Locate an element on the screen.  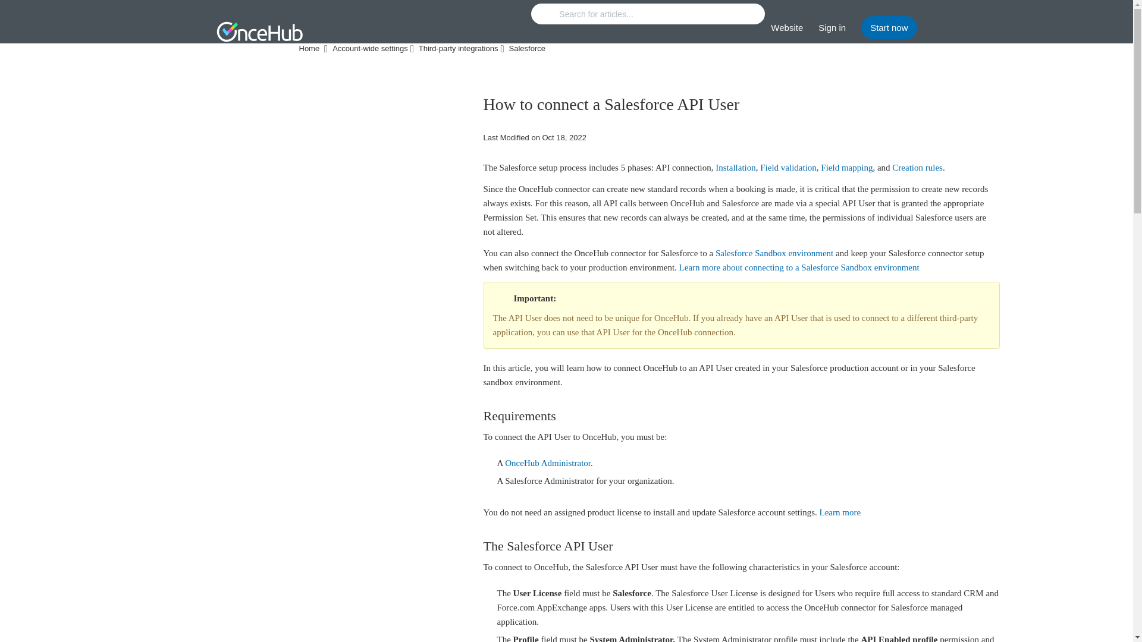
Download PDF is located at coordinates (755, 108).